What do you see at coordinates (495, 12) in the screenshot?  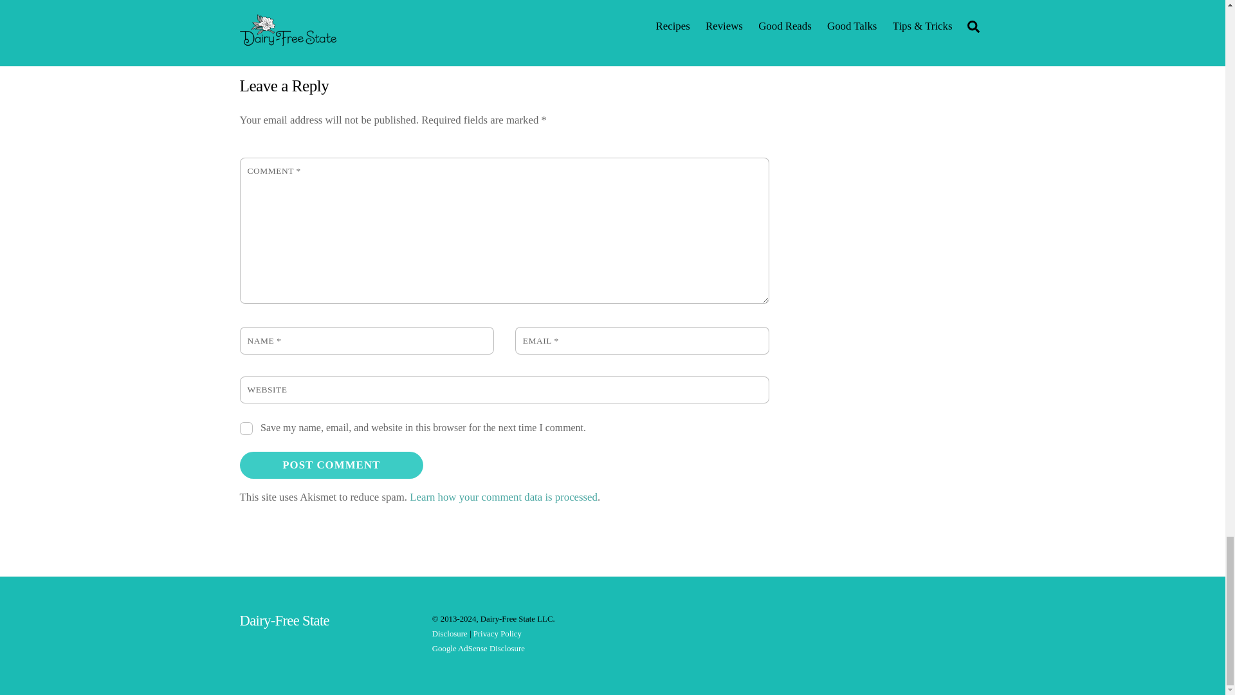 I see `MOD Pizza: Dairy-Free Pizza Lovers, Rejoice! ` at bounding box center [495, 12].